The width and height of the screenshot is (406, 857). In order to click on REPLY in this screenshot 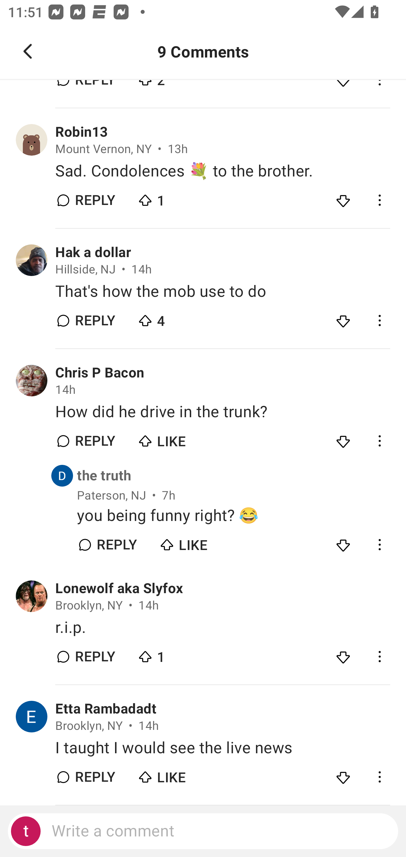, I will do `click(95, 777)`.